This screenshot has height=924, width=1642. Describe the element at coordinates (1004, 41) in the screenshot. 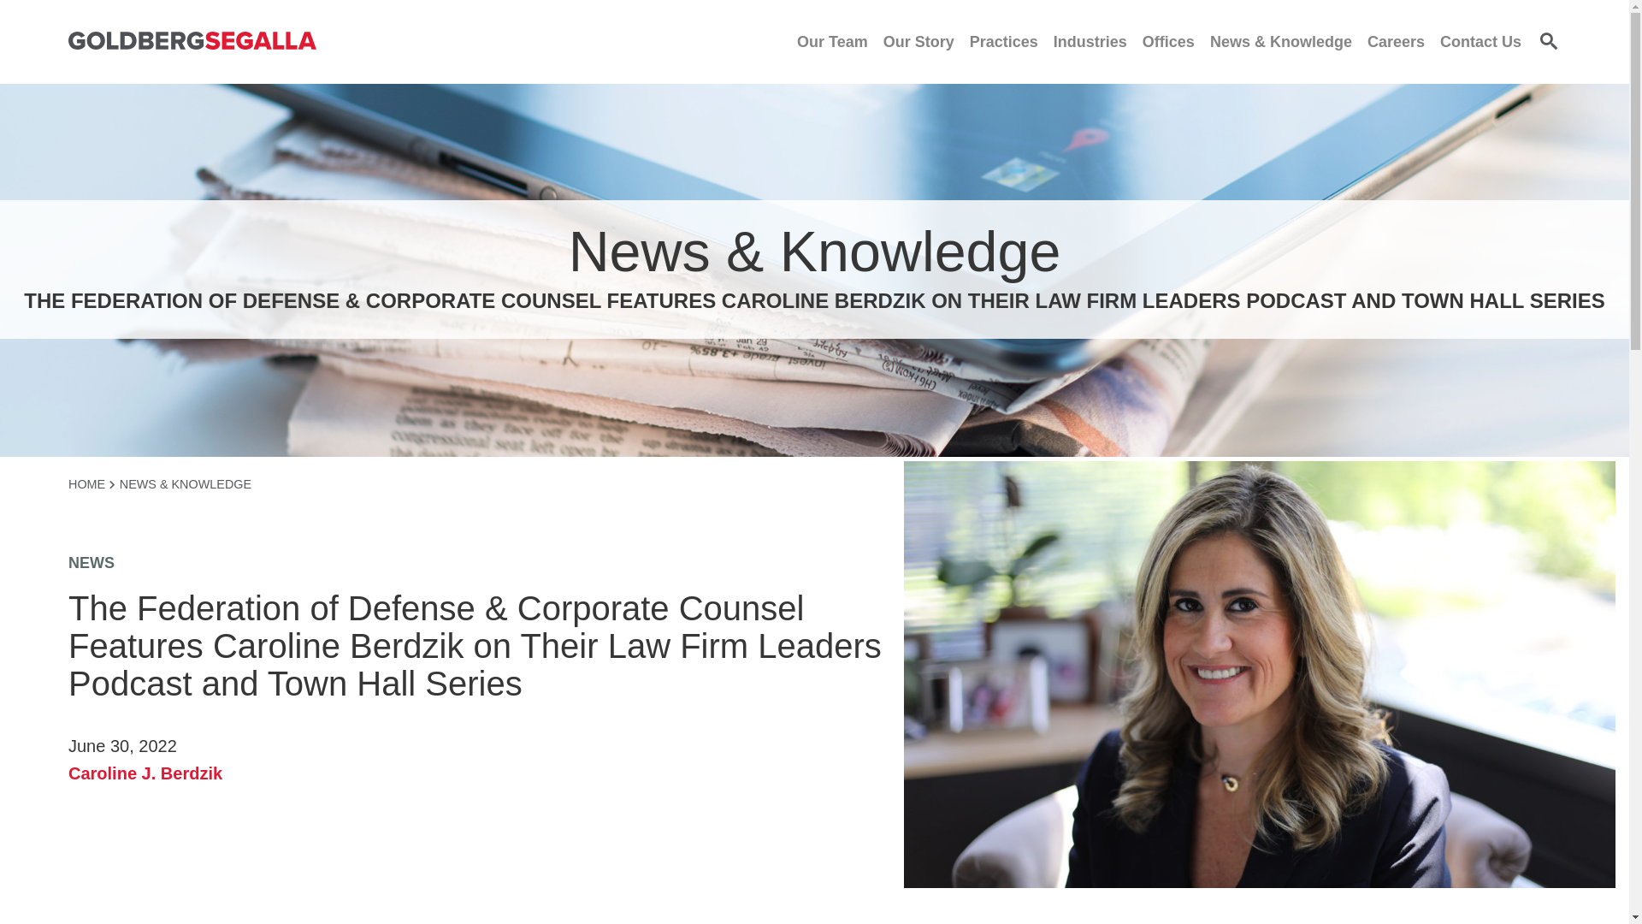

I see `Practices` at that location.